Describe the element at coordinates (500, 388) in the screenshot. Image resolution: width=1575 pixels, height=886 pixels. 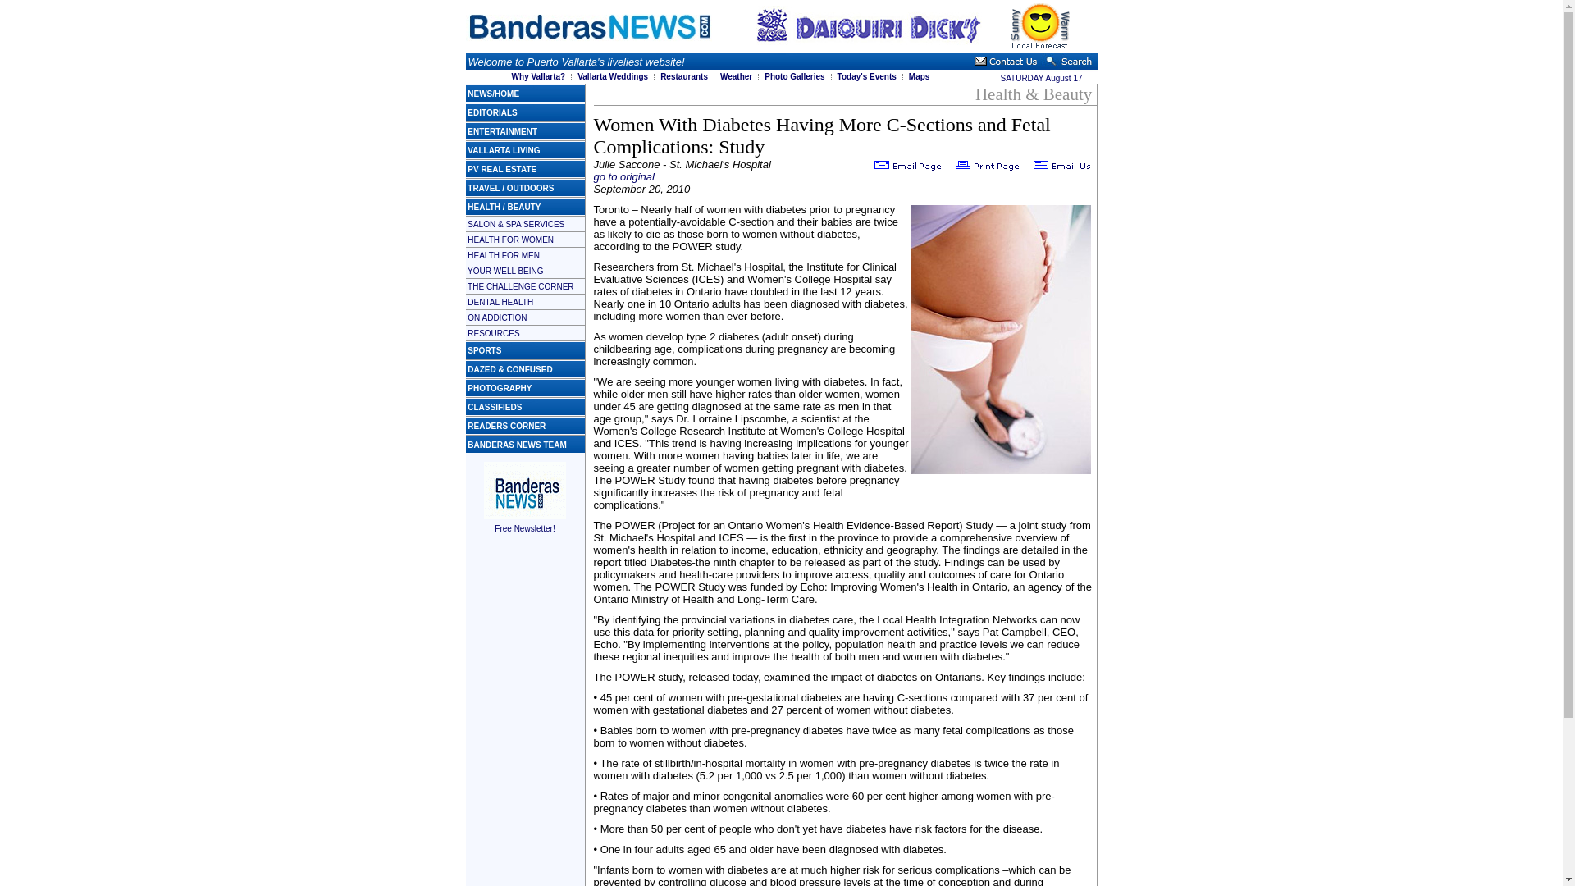
I see `PHOTOGRAPHY` at that location.